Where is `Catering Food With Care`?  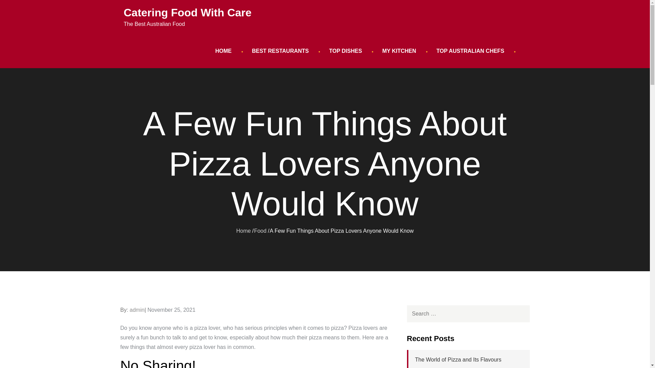 Catering Food With Care is located at coordinates (188, 13).